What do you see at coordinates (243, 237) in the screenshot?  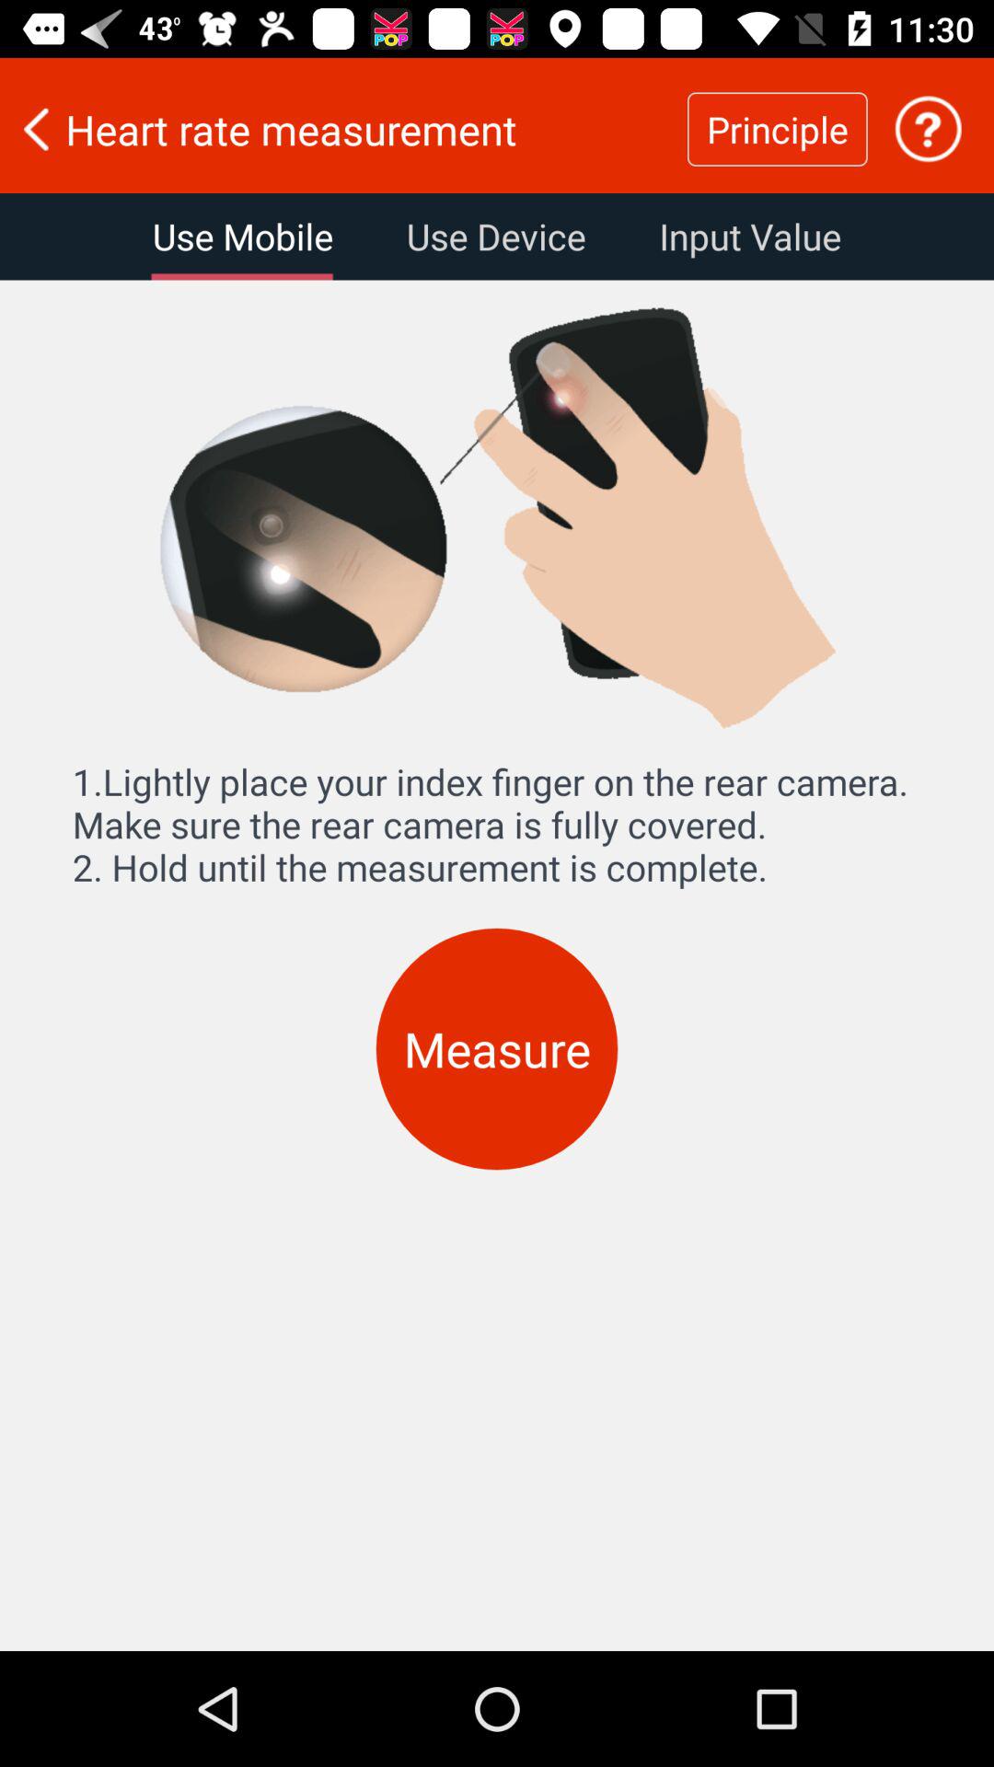 I see `turn off item to the left of use device` at bounding box center [243, 237].